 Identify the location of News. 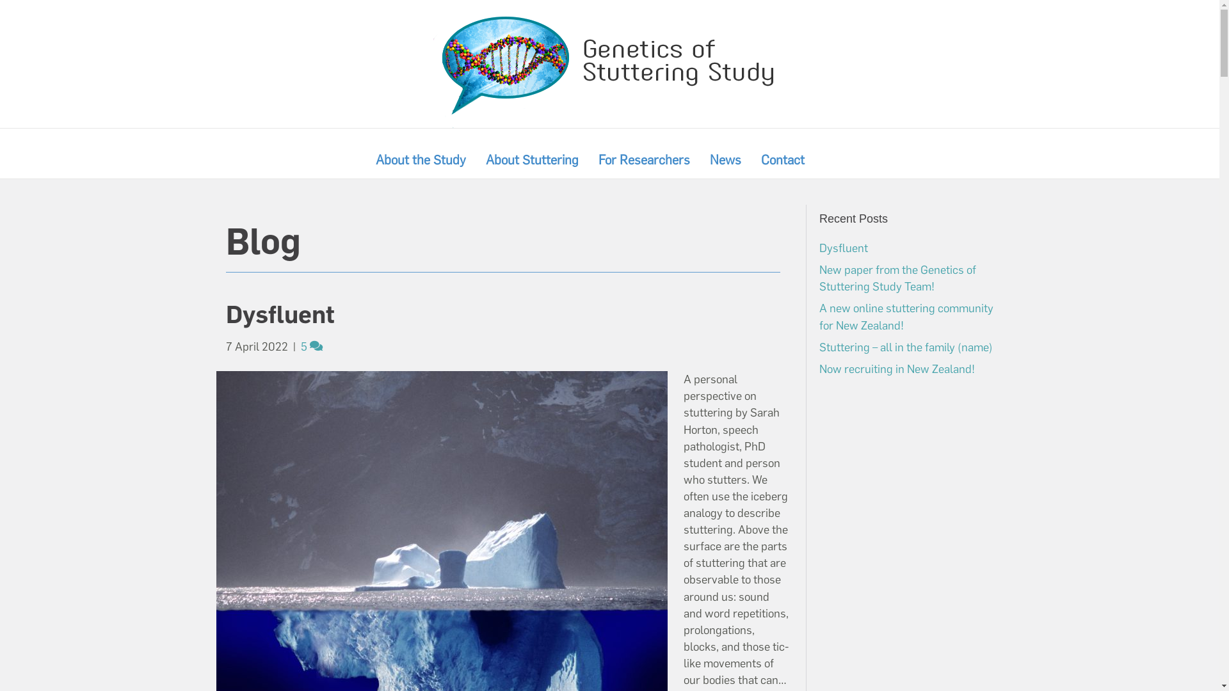
(726, 160).